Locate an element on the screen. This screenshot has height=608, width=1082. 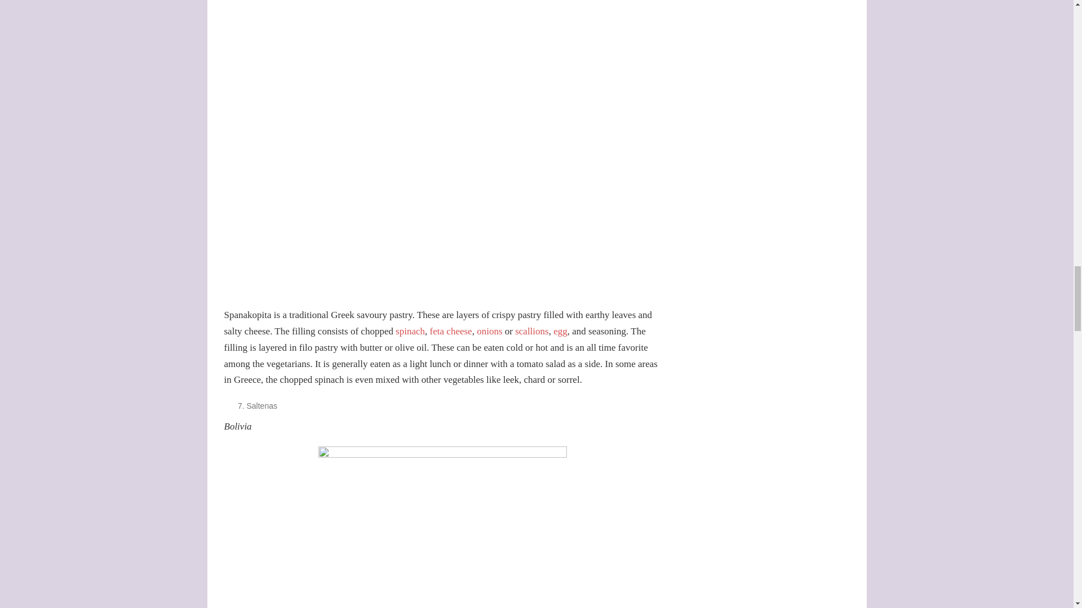
cheese is located at coordinates (459, 331).